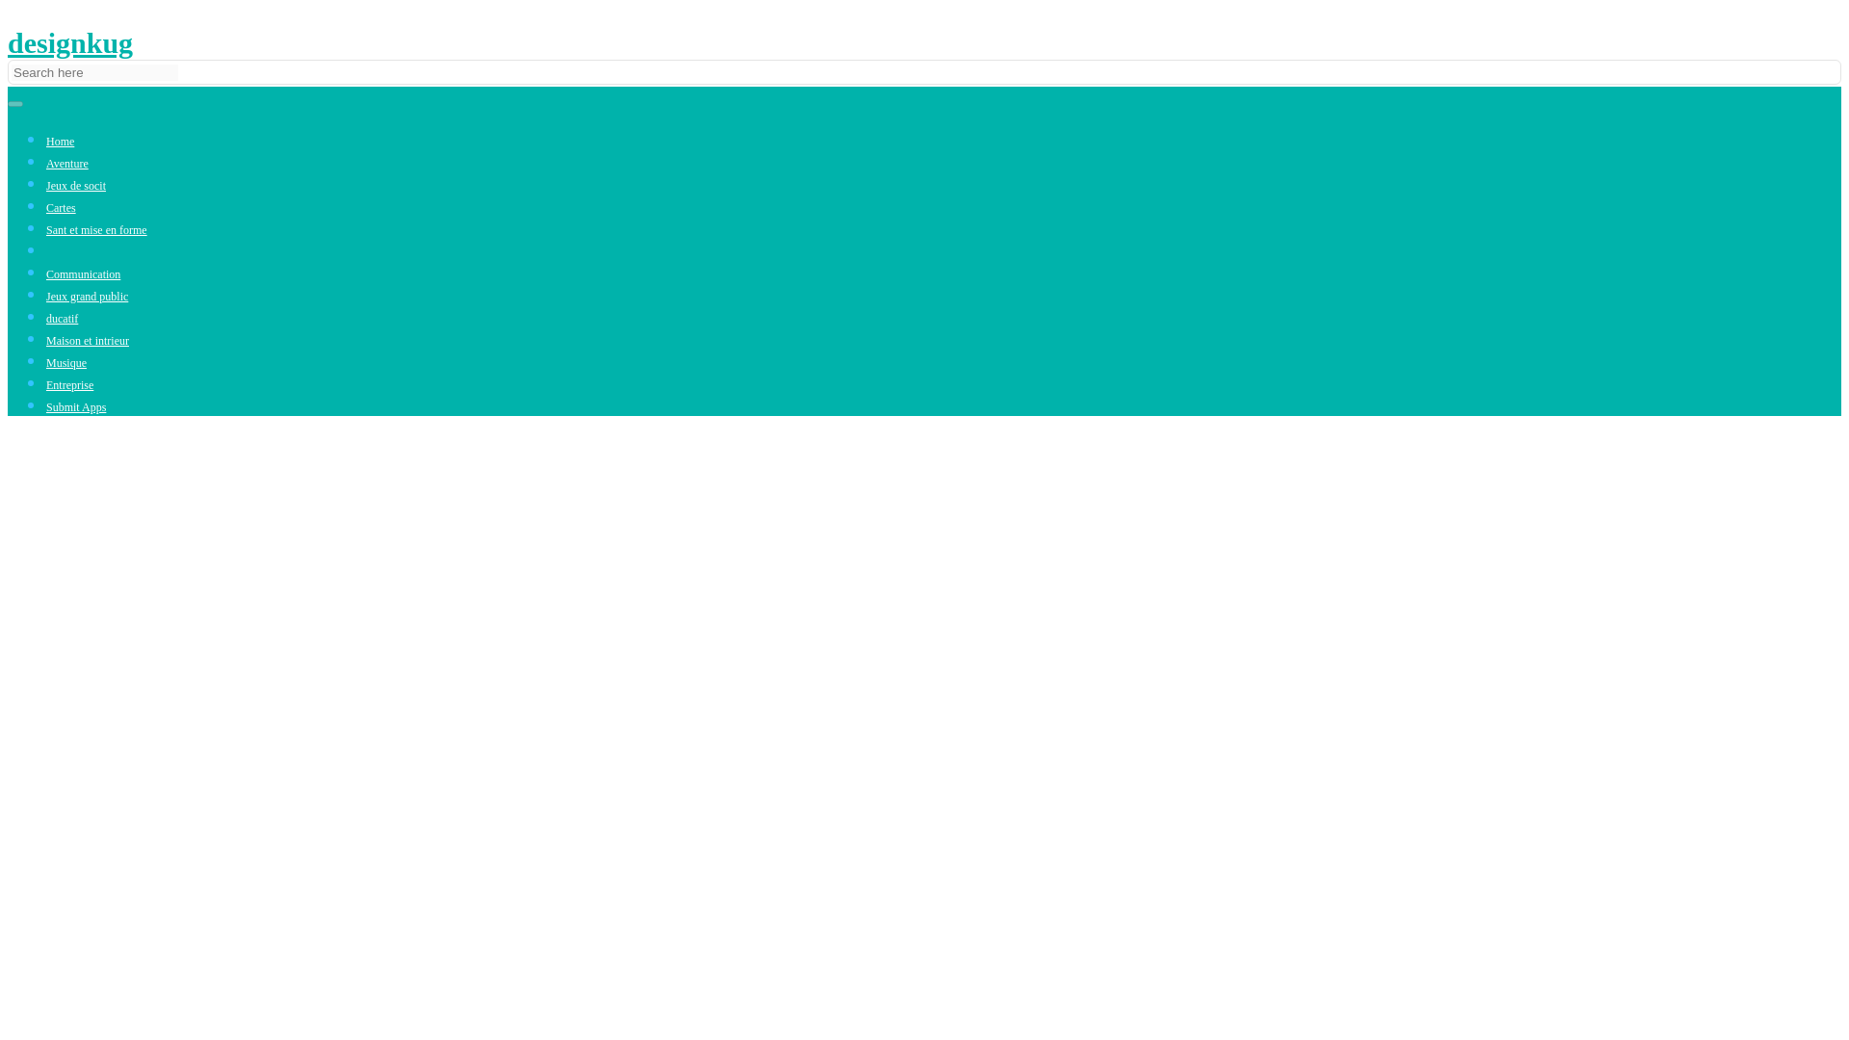 The width and height of the screenshot is (1849, 1040). Describe the element at coordinates (67, 164) in the screenshot. I see `Aventure` at that location.